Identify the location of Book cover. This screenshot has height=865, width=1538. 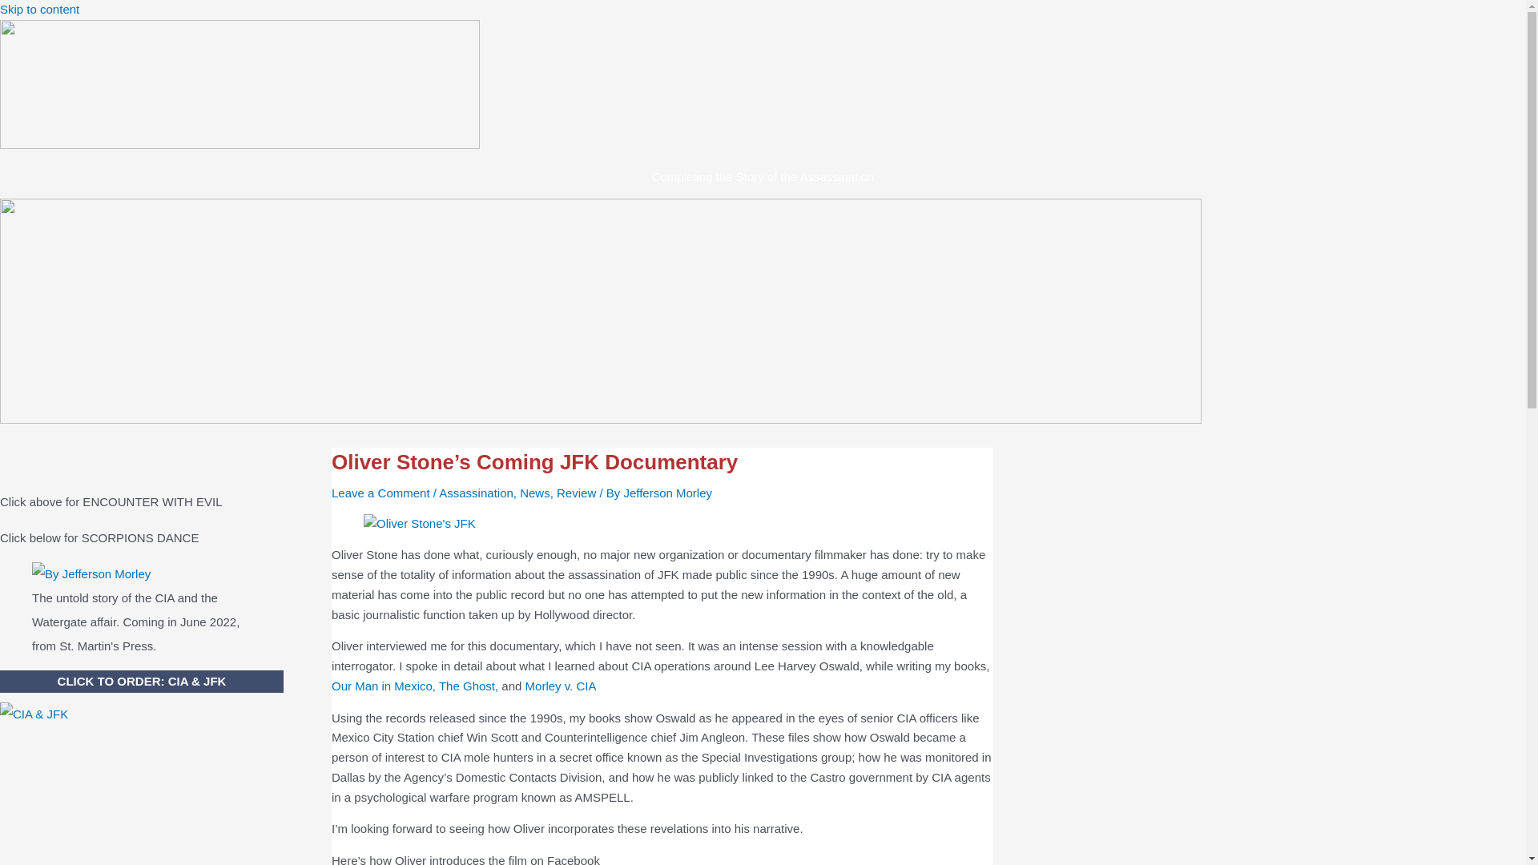
(91, 574).